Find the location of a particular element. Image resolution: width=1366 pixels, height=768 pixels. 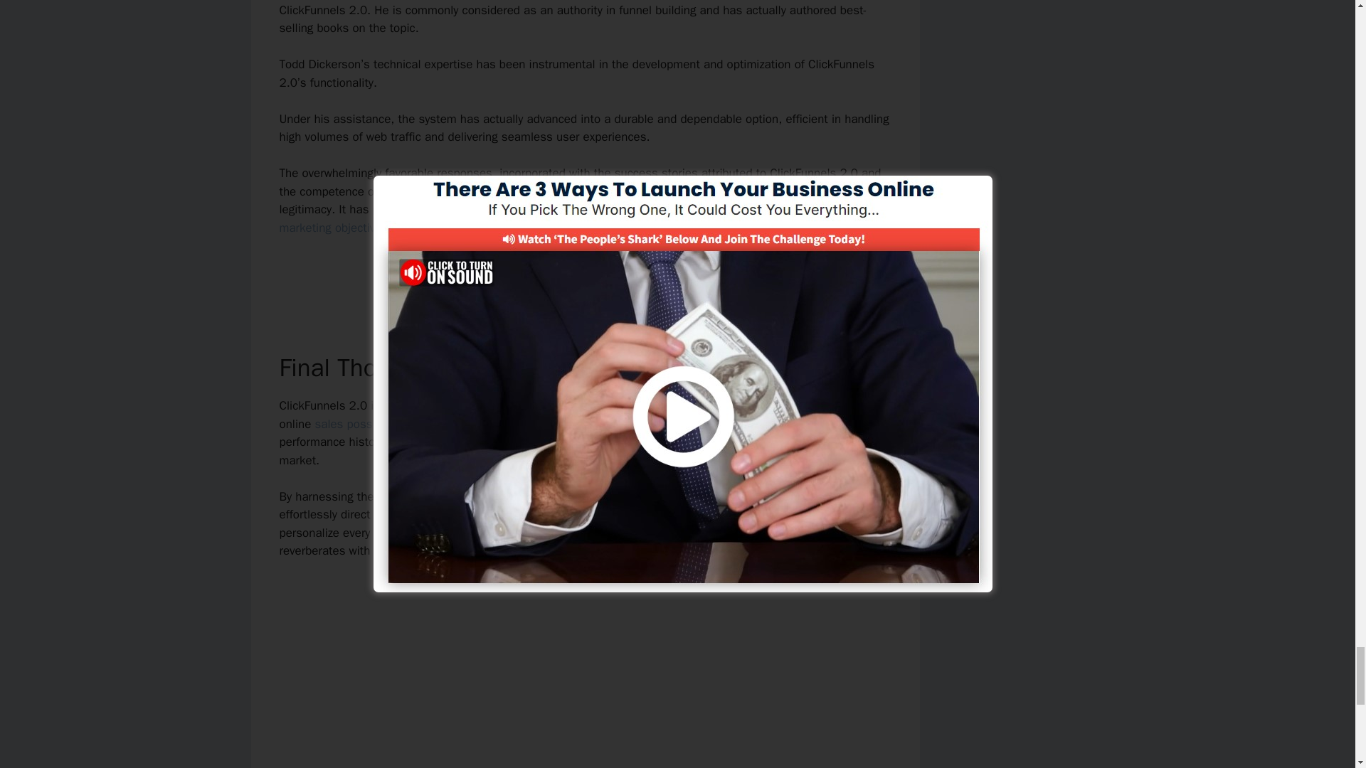

Click Here To Test Out ClickFunnels 2.0 is located at coordinates (584, 276).